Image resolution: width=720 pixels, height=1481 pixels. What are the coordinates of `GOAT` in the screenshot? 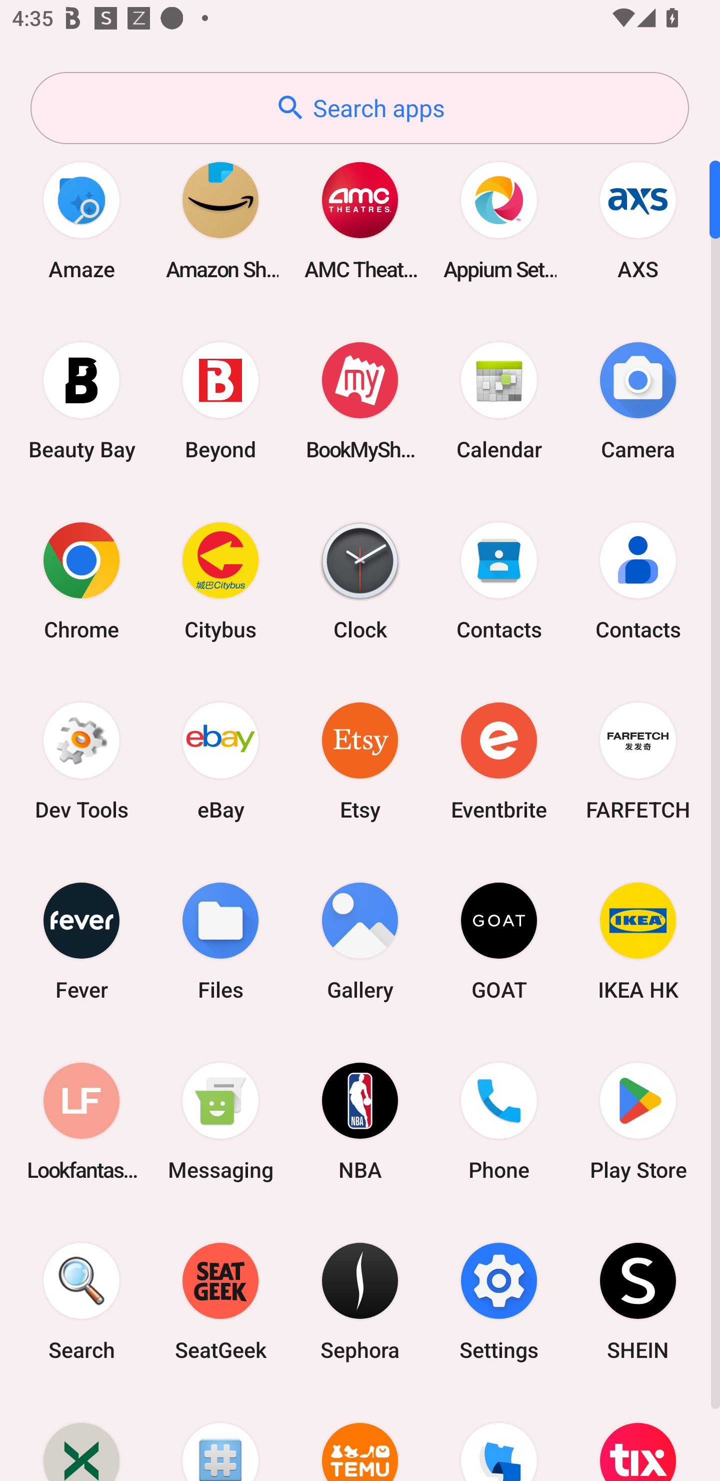 It's located at (499, 941).